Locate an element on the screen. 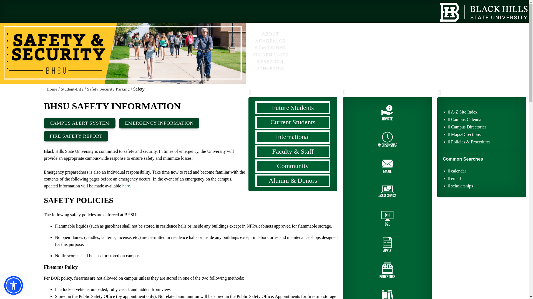 This screenshot has width=533, height=299. RESEARCH is located at coordinates (270, 61).